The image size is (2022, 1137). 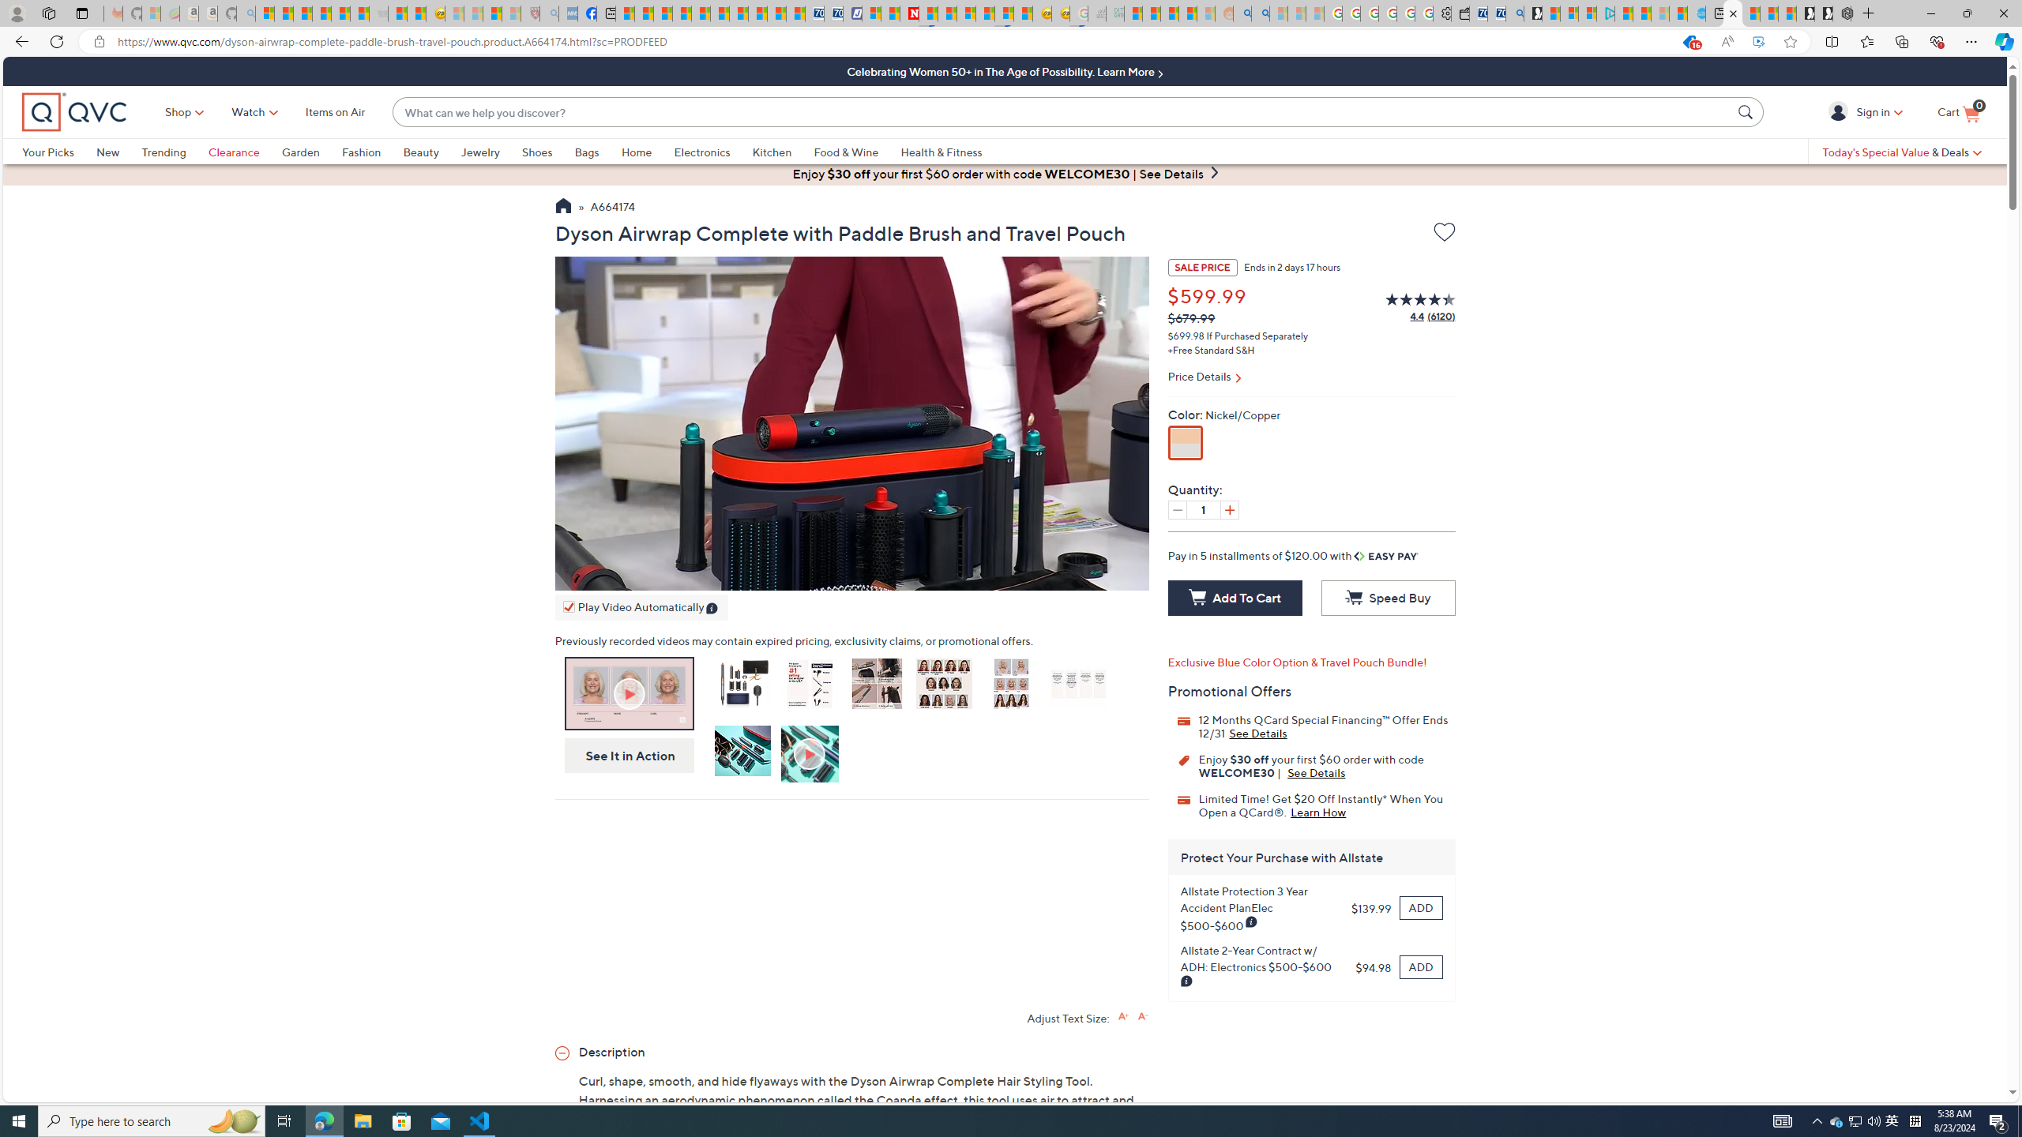 I want to click on Clearance, so click(x=234, y=152).